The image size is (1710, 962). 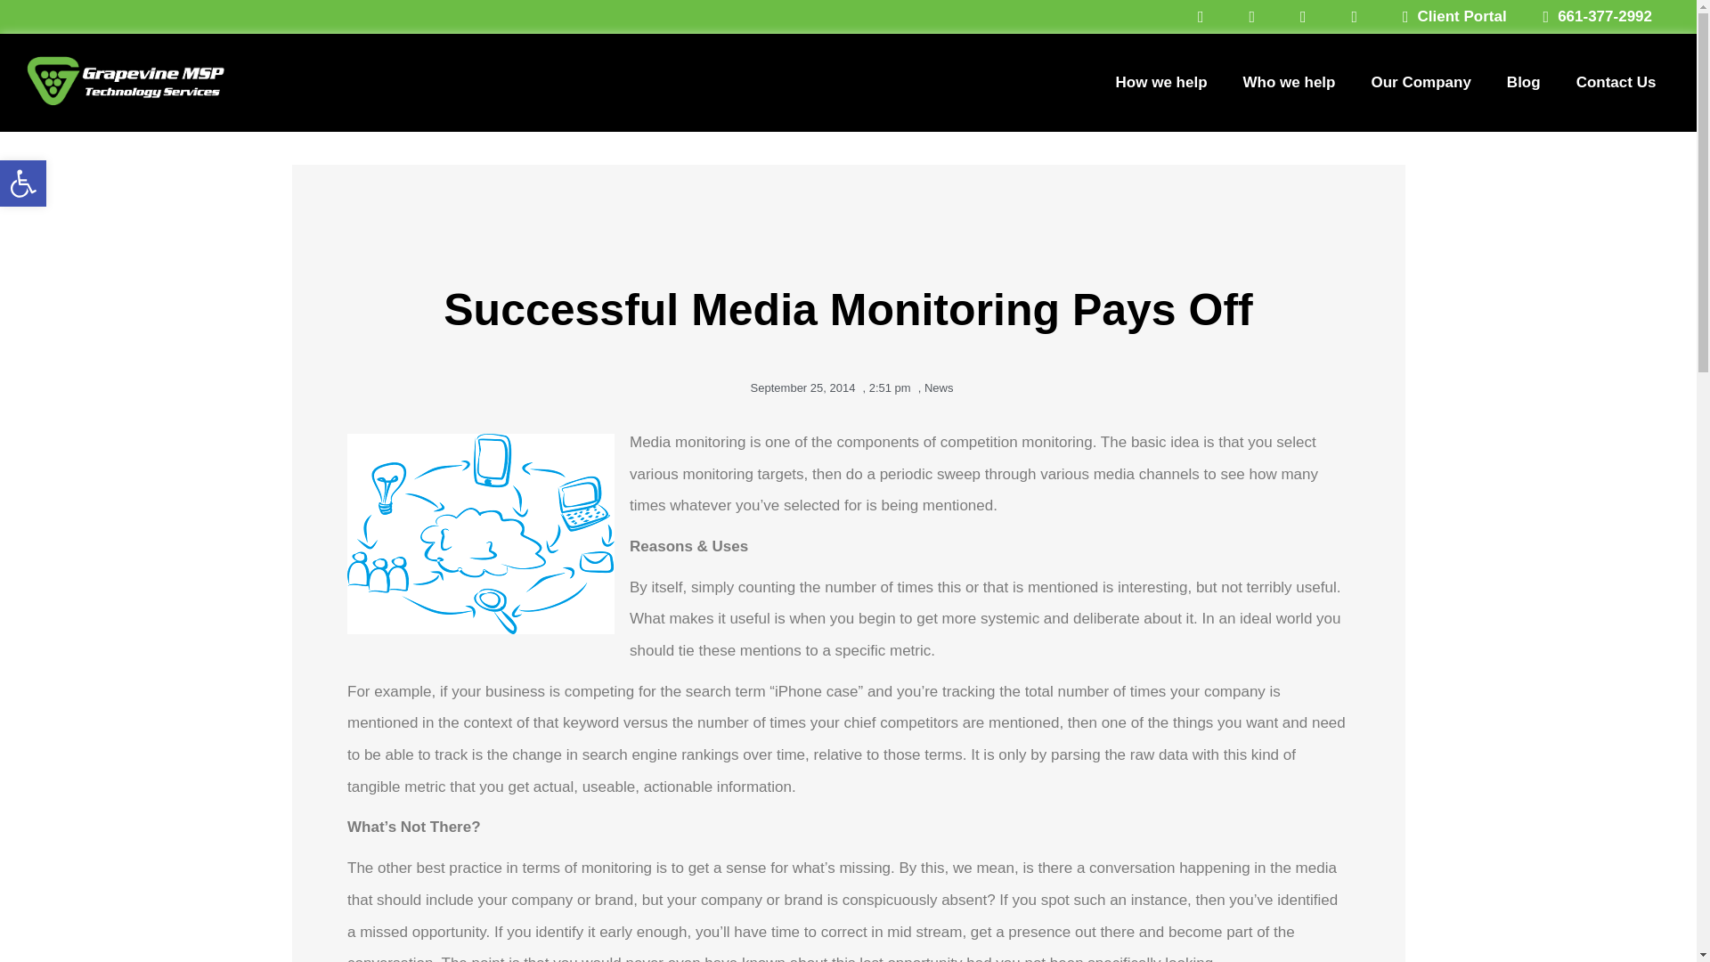 What do you see at coordinates (800, 388) in the screenshot?
I see `September 25, 2014` at bounding box center [800, 388].